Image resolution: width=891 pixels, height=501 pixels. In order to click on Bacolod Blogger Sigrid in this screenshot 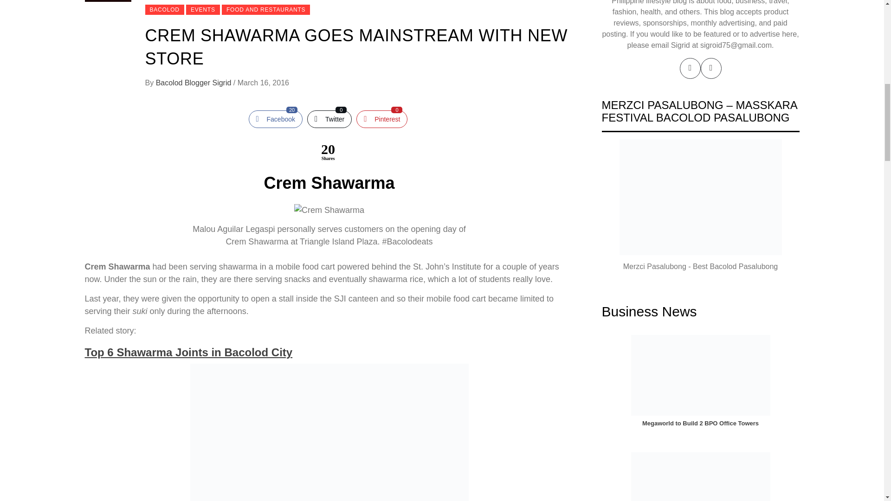, I will do `click(203, 9)`.